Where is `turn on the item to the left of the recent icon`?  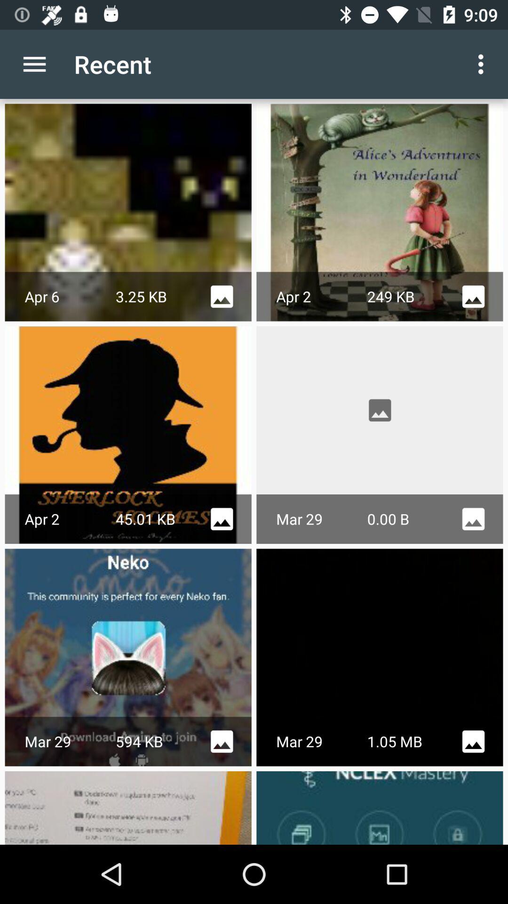 turn on the item to the left of the recent icon is located at coordinates (34, 64).